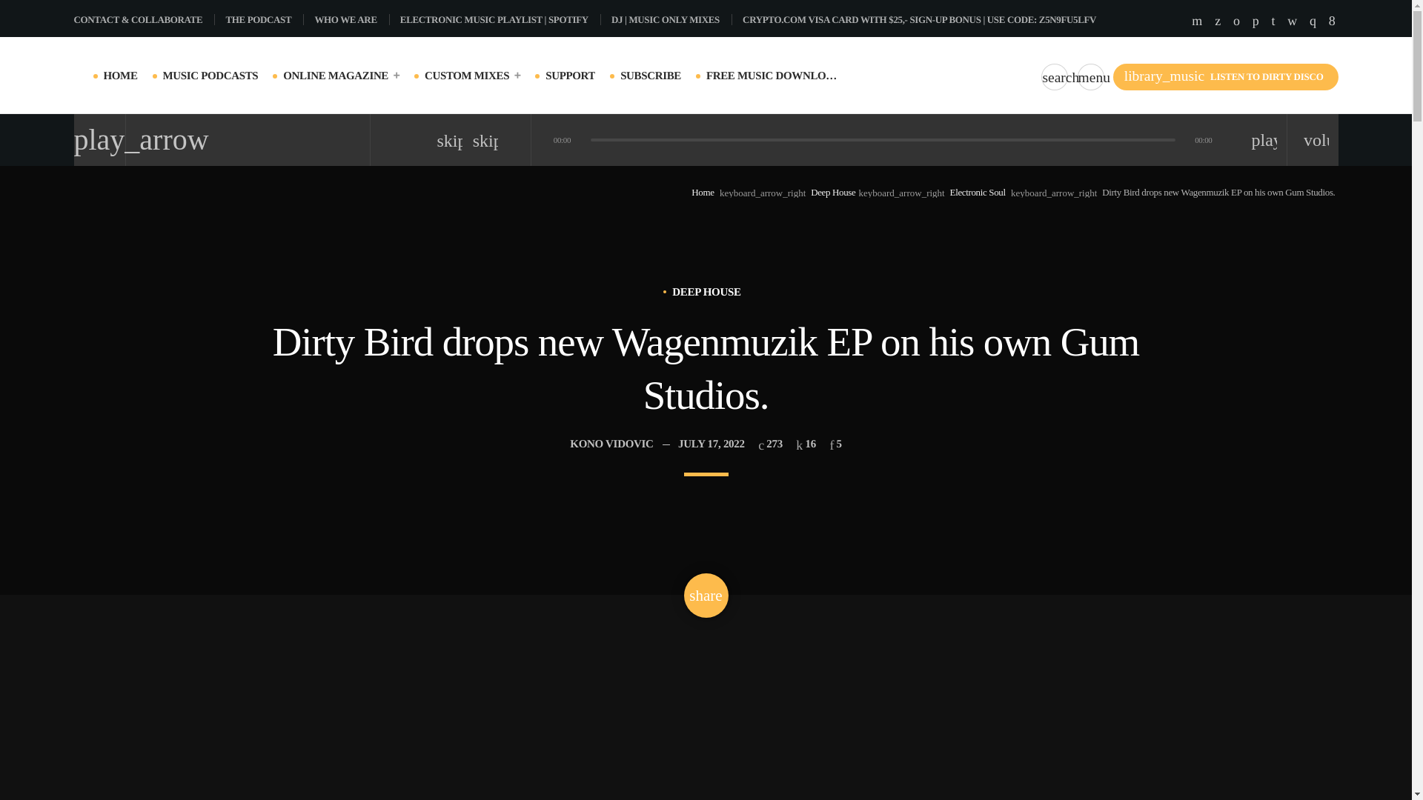 The image size is (1423, 800). Describe the element at coordinates (772, 76) in the screenshot. I see `FREE MUSIC DOWNLOADS` at that location.